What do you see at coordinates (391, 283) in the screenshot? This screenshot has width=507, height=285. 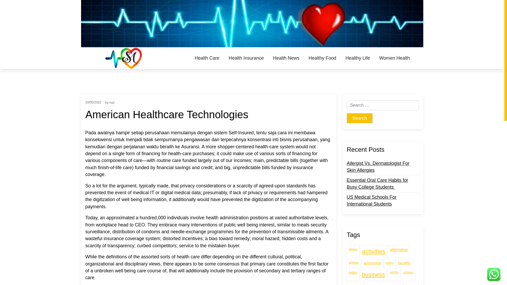 I see `education` at bounding box center [391, 283].